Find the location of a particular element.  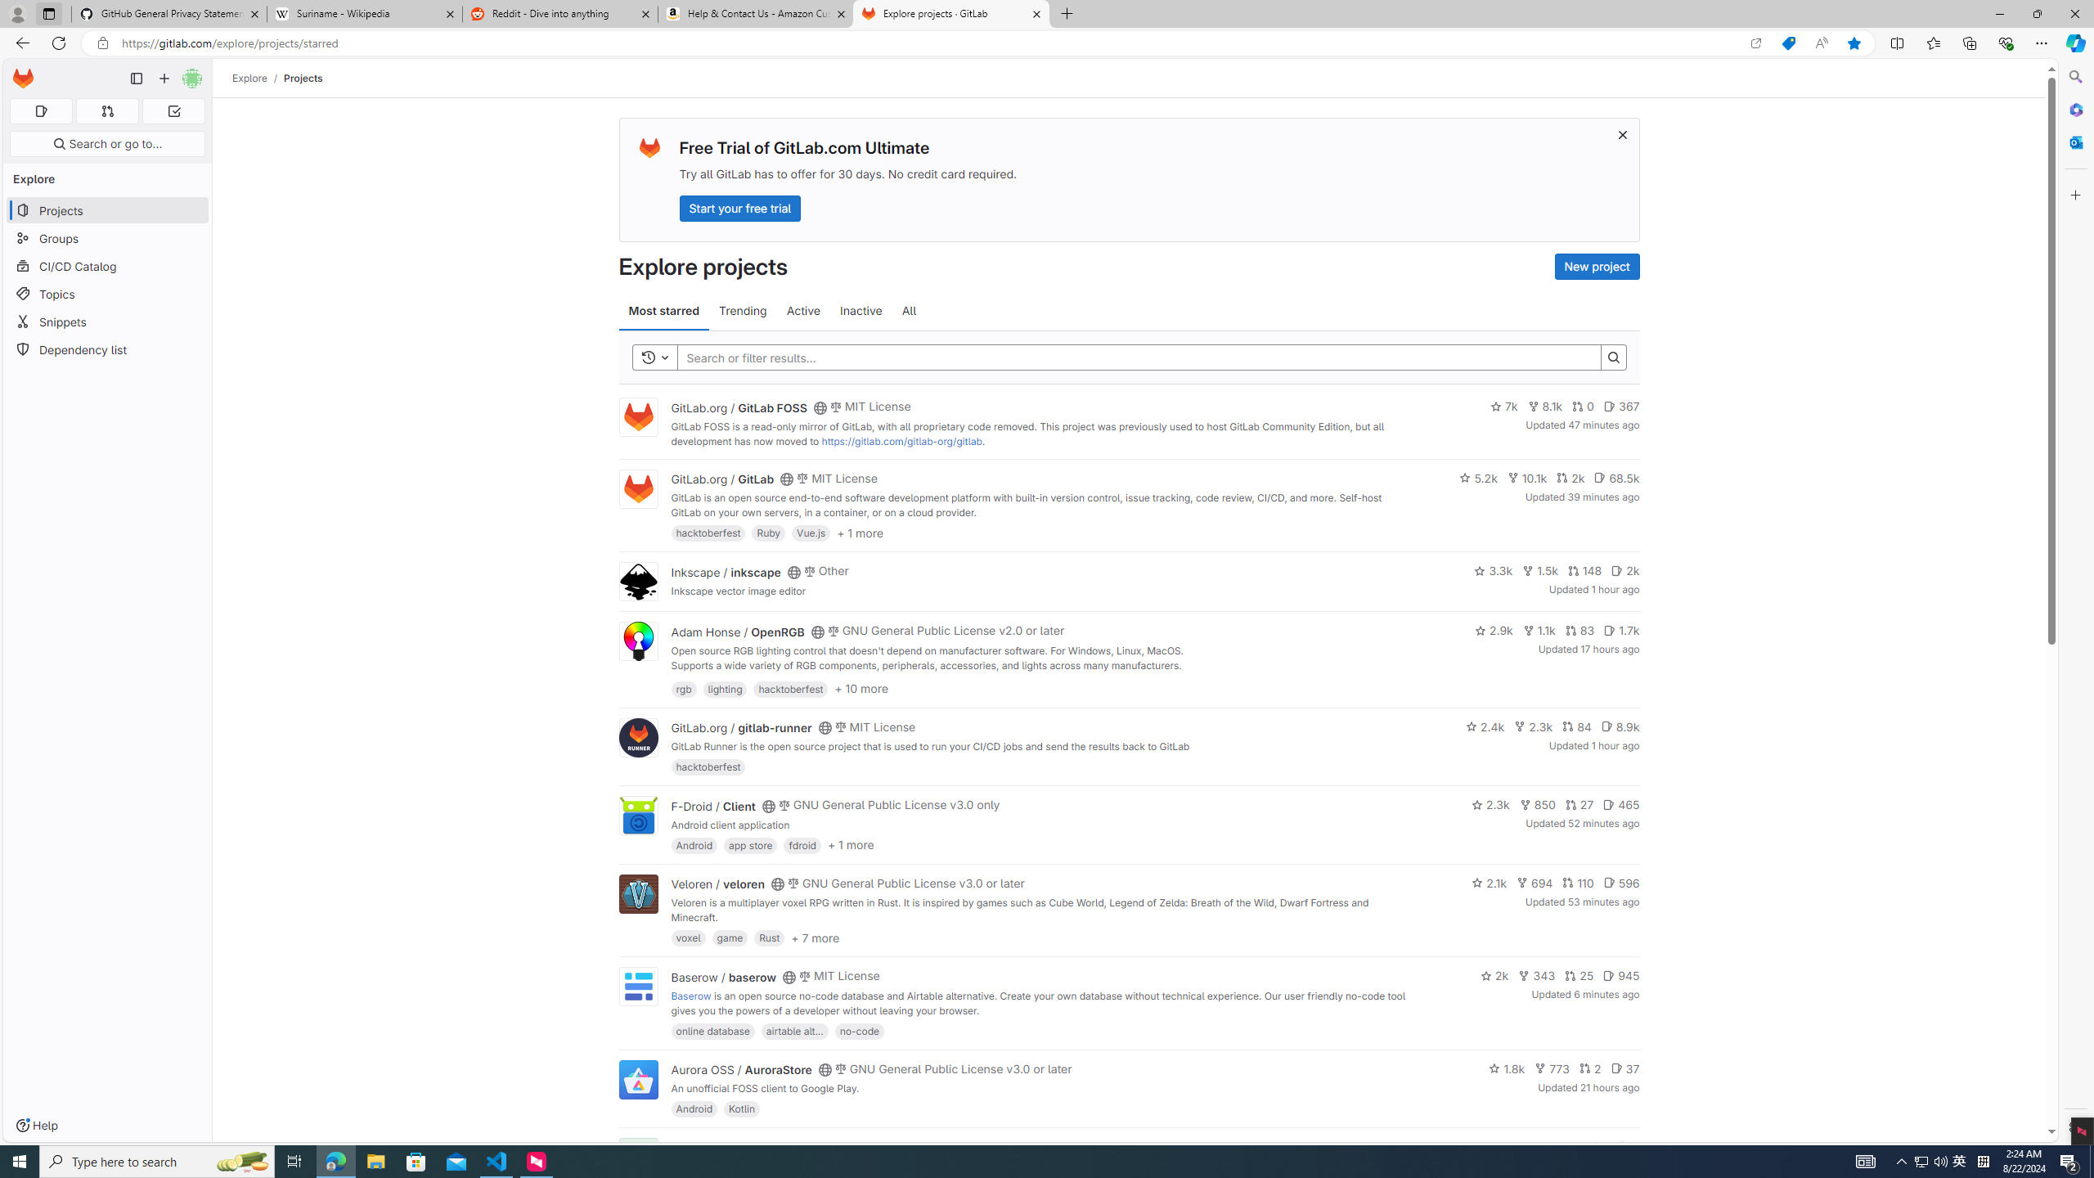

850 is located at coordinates (1537, 805).